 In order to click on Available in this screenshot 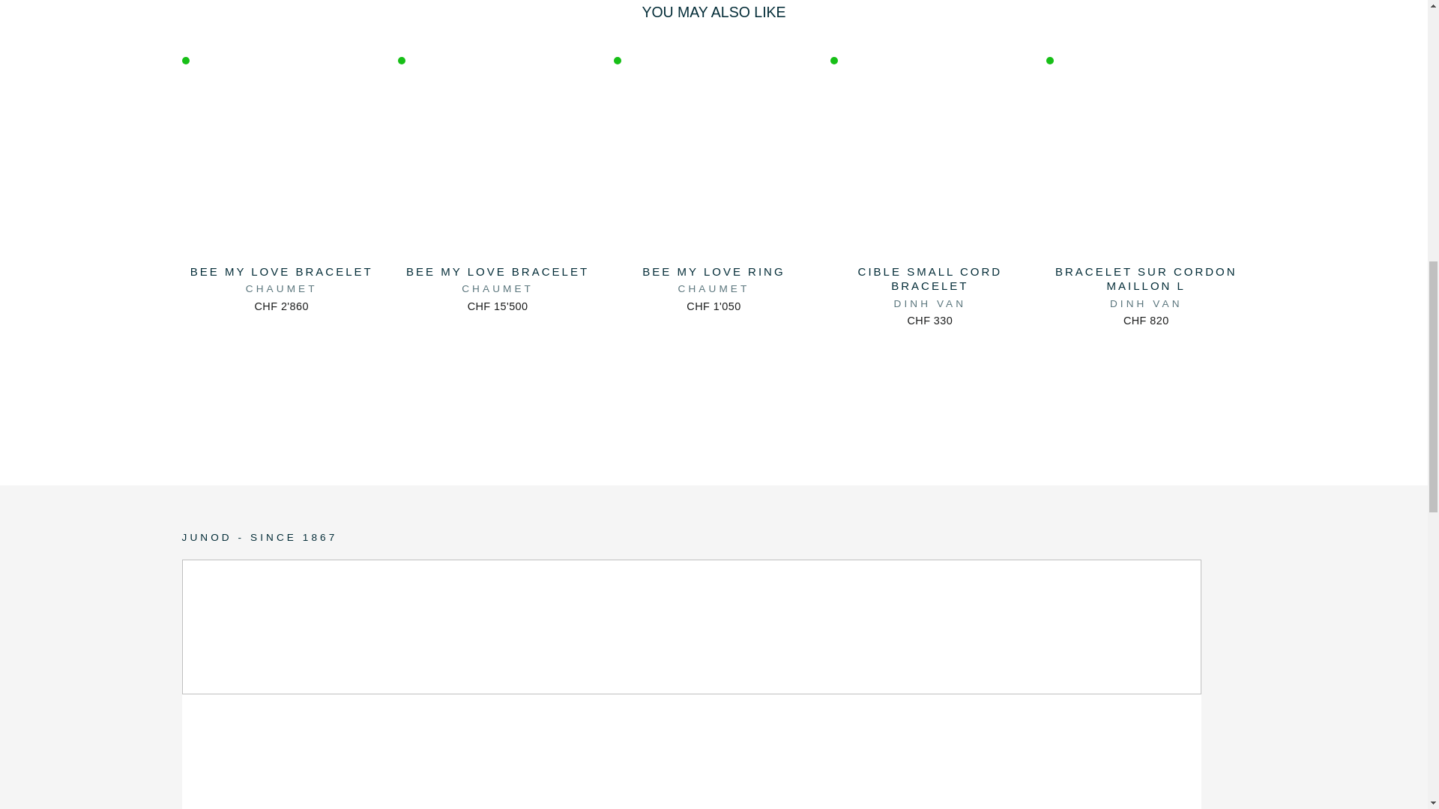, I will do `click(833, 60)`.